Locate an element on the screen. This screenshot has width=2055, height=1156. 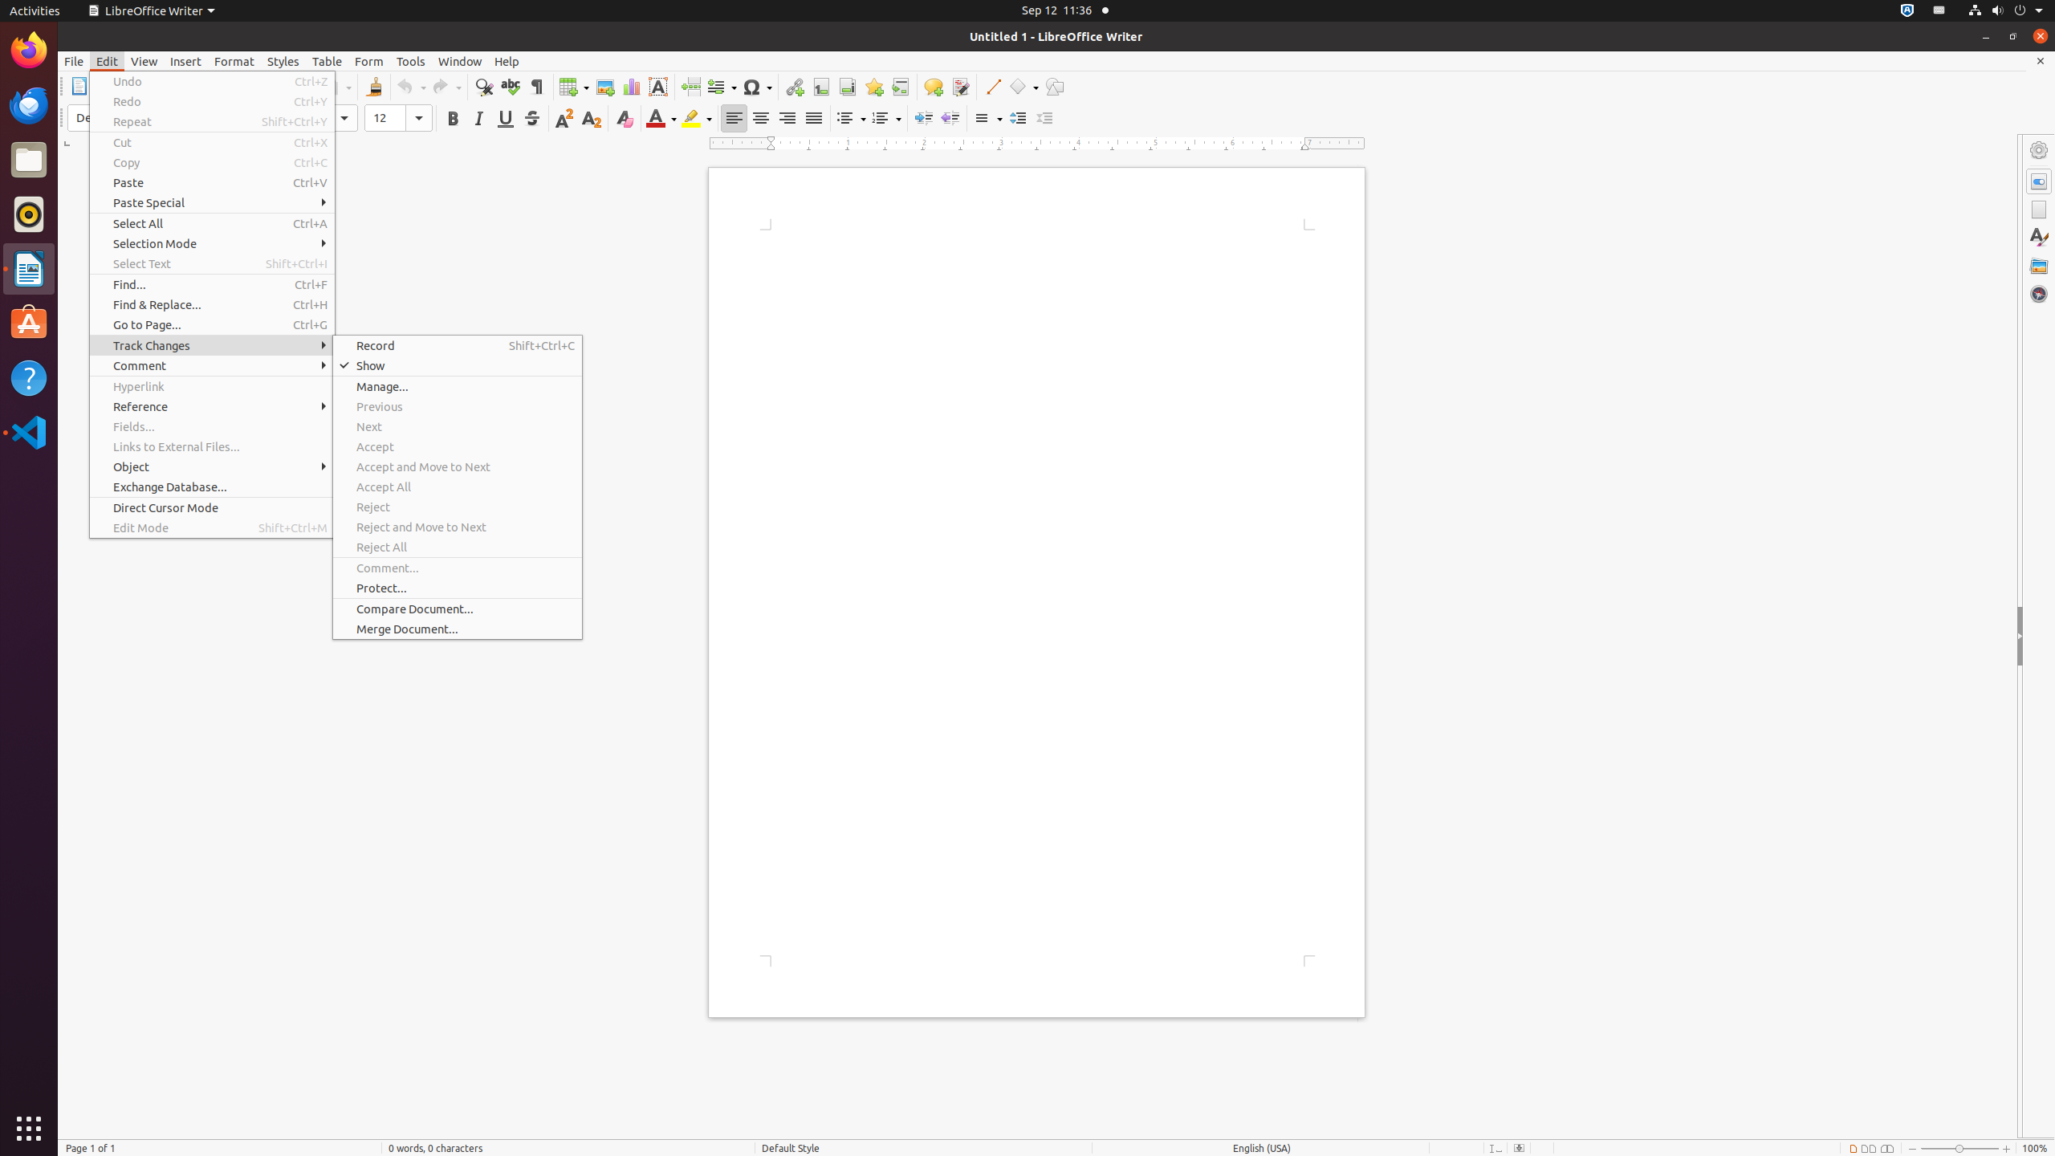
org.kde.StatusNotifierItem-14077-1 is located at coordinates (1939, 11).